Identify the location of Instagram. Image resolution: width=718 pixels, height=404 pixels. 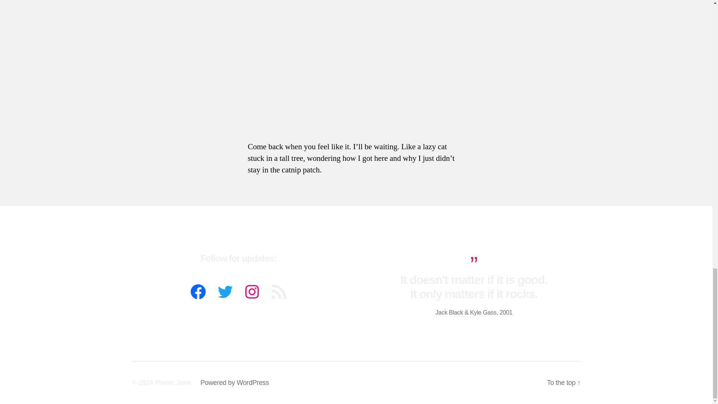
(252, 292).